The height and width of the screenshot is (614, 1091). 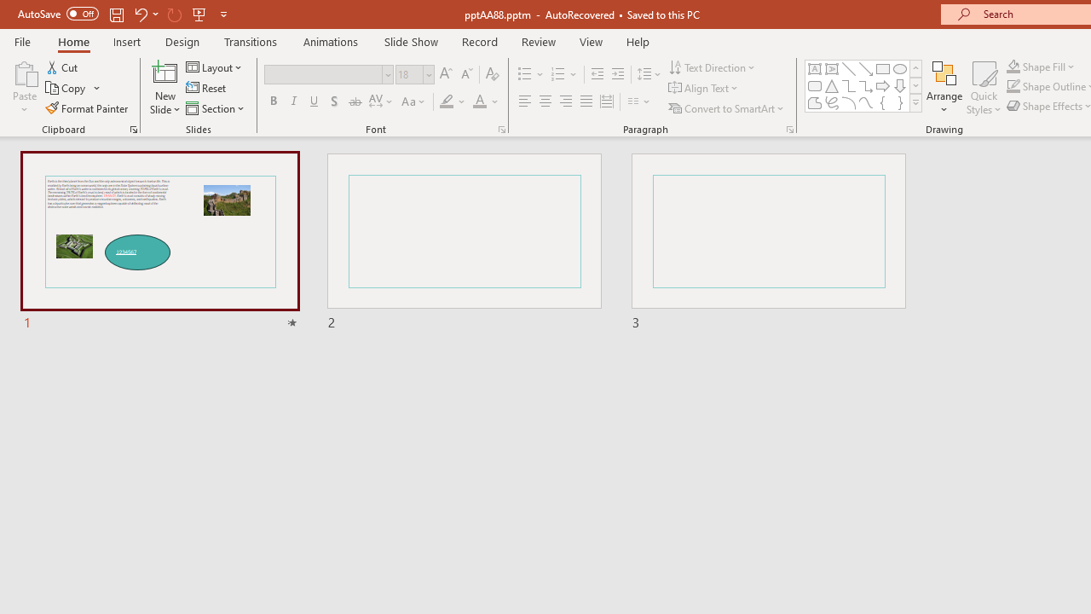 I want to click on Text Highlight Color, so click(x=453, y=102).